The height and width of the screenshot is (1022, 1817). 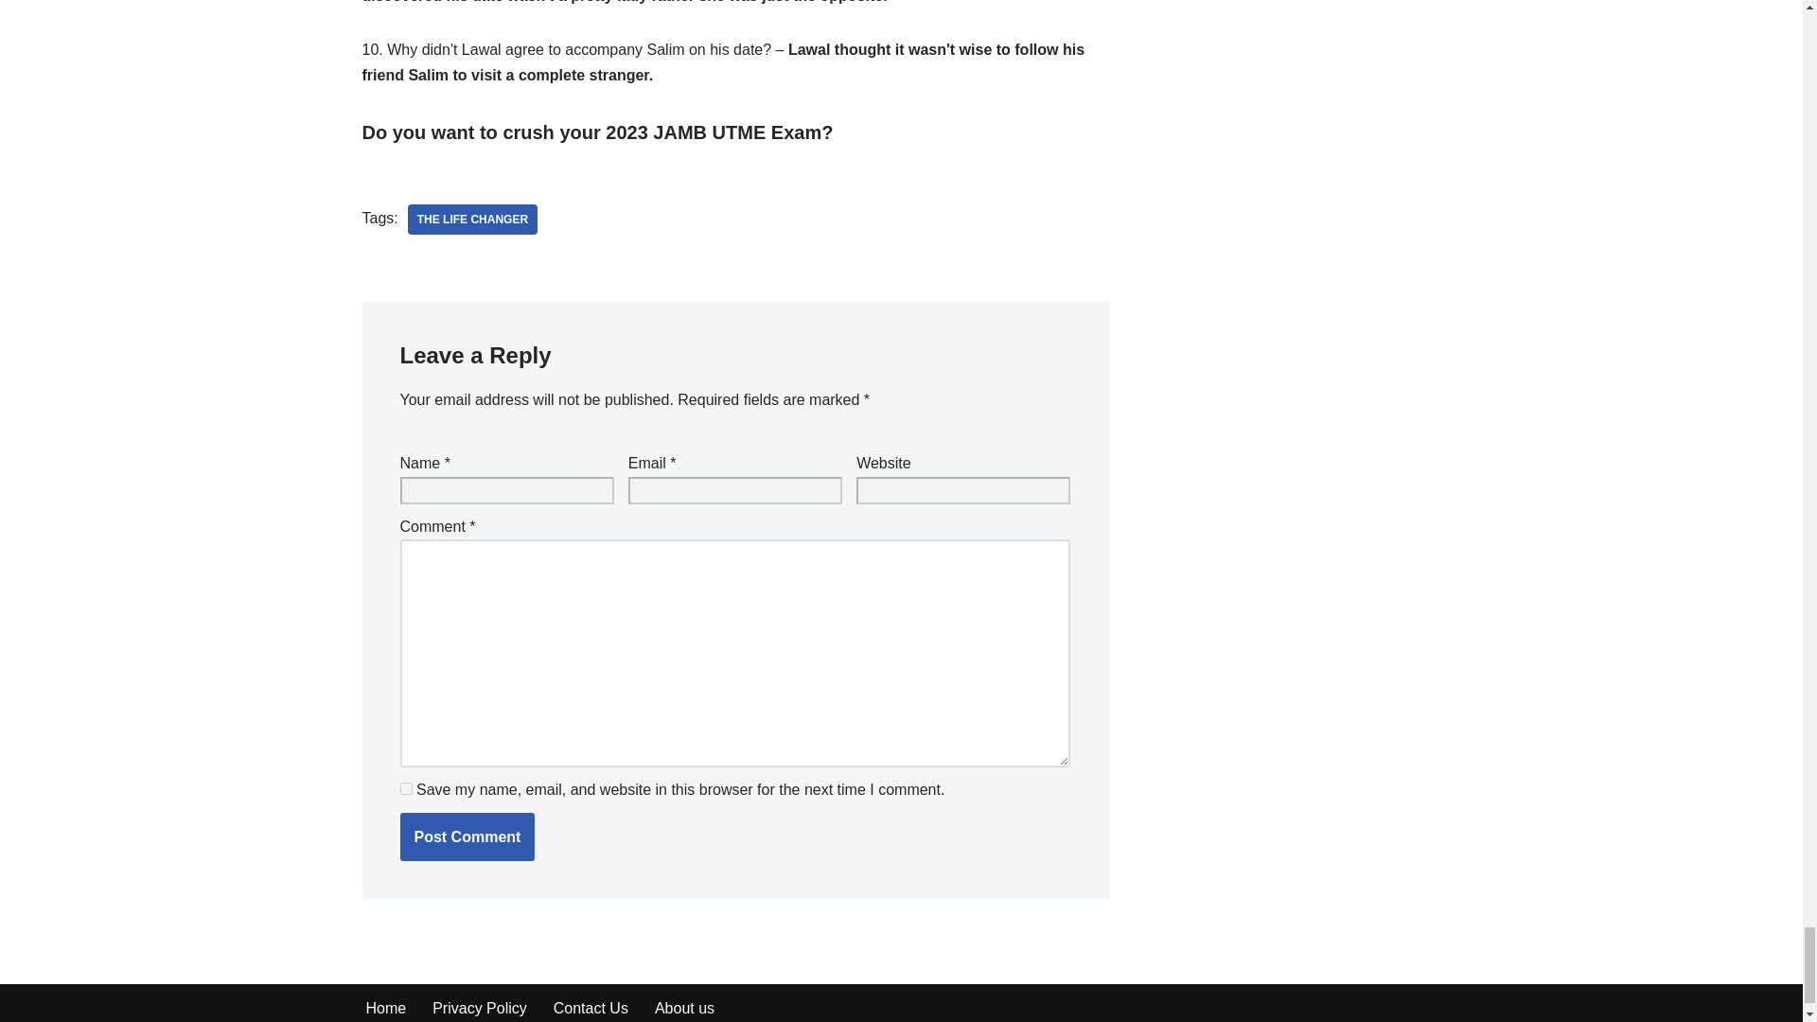 I want to click on The Life Changer, so click(x=472, y=220).